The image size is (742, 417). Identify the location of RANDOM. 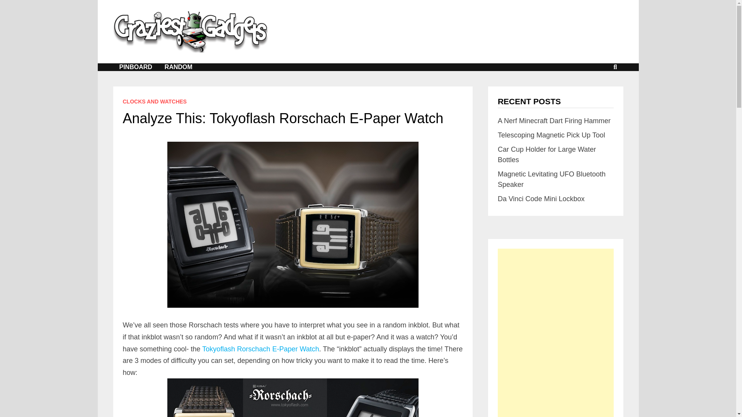
(179, 67).